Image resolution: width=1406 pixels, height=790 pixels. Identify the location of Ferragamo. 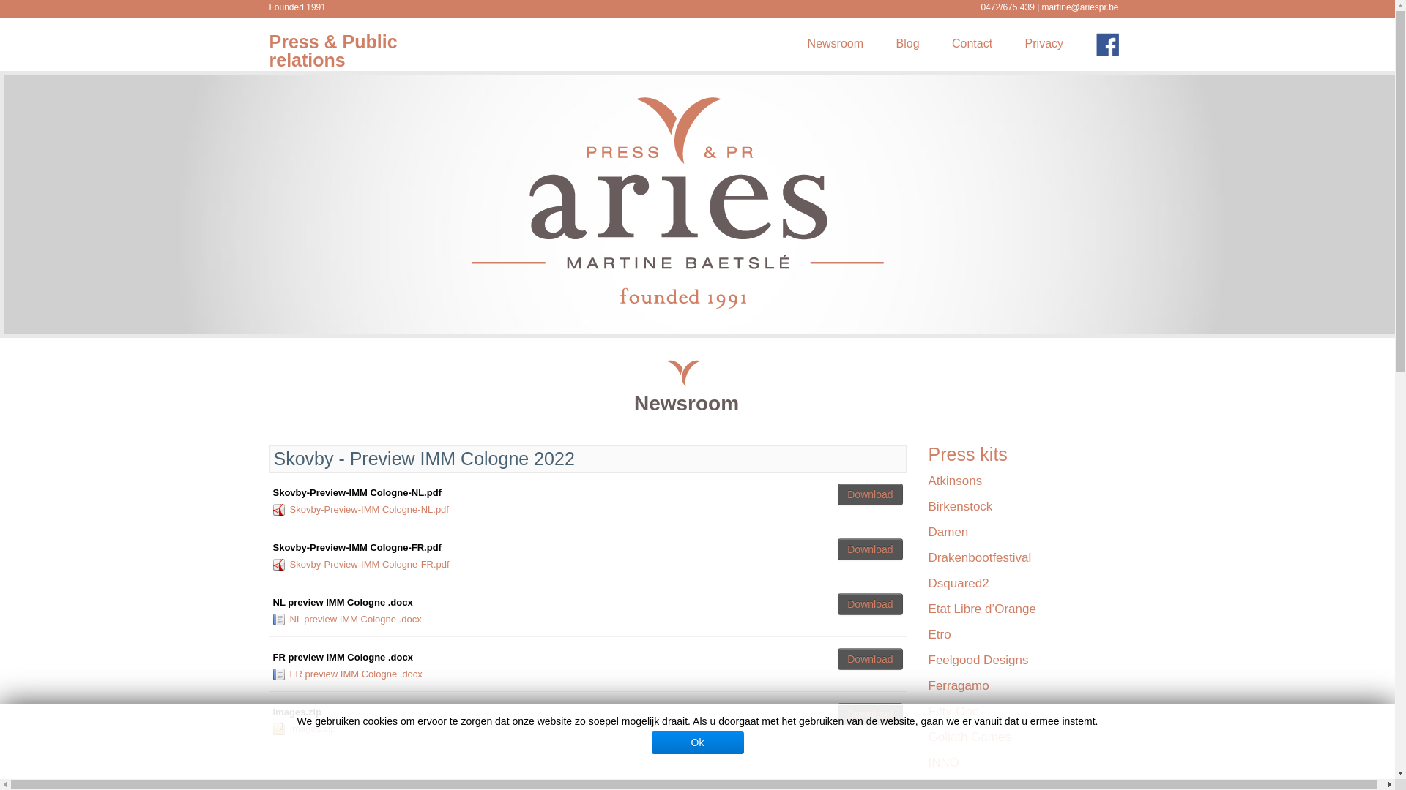
(959, 686).